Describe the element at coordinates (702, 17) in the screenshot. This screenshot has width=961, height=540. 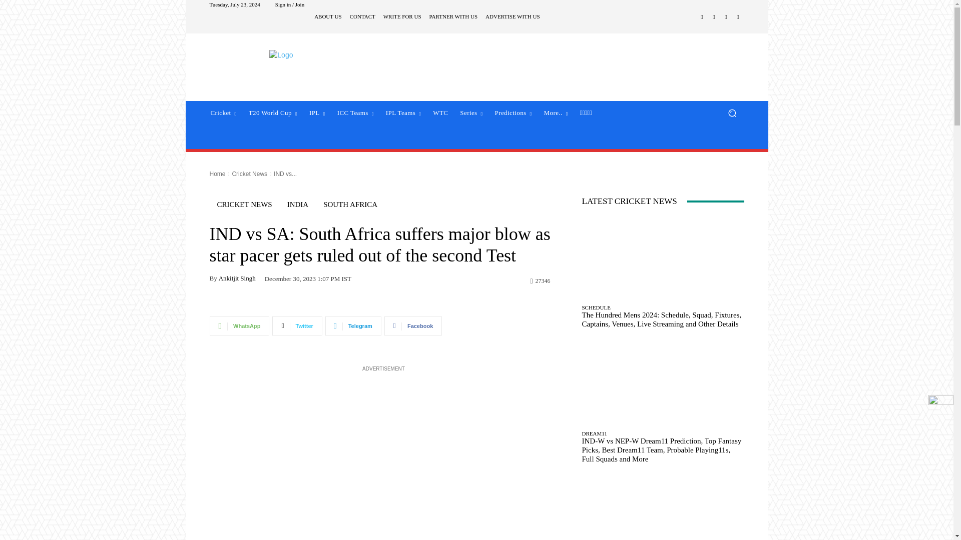
I see `Facebook` at that location.